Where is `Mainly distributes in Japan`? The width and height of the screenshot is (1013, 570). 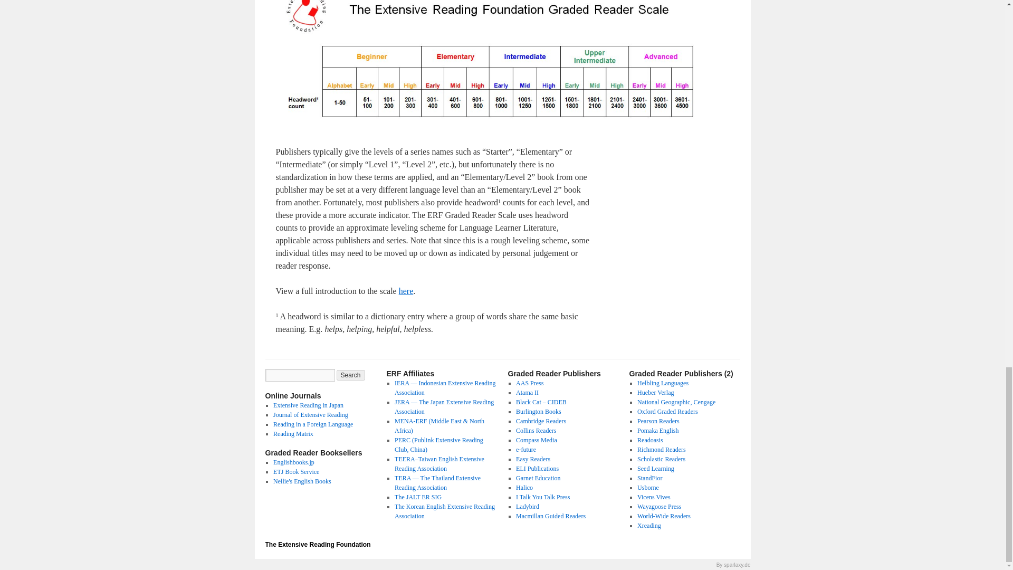
Mainly distributes in Japan is located at coordinates (302, 481).